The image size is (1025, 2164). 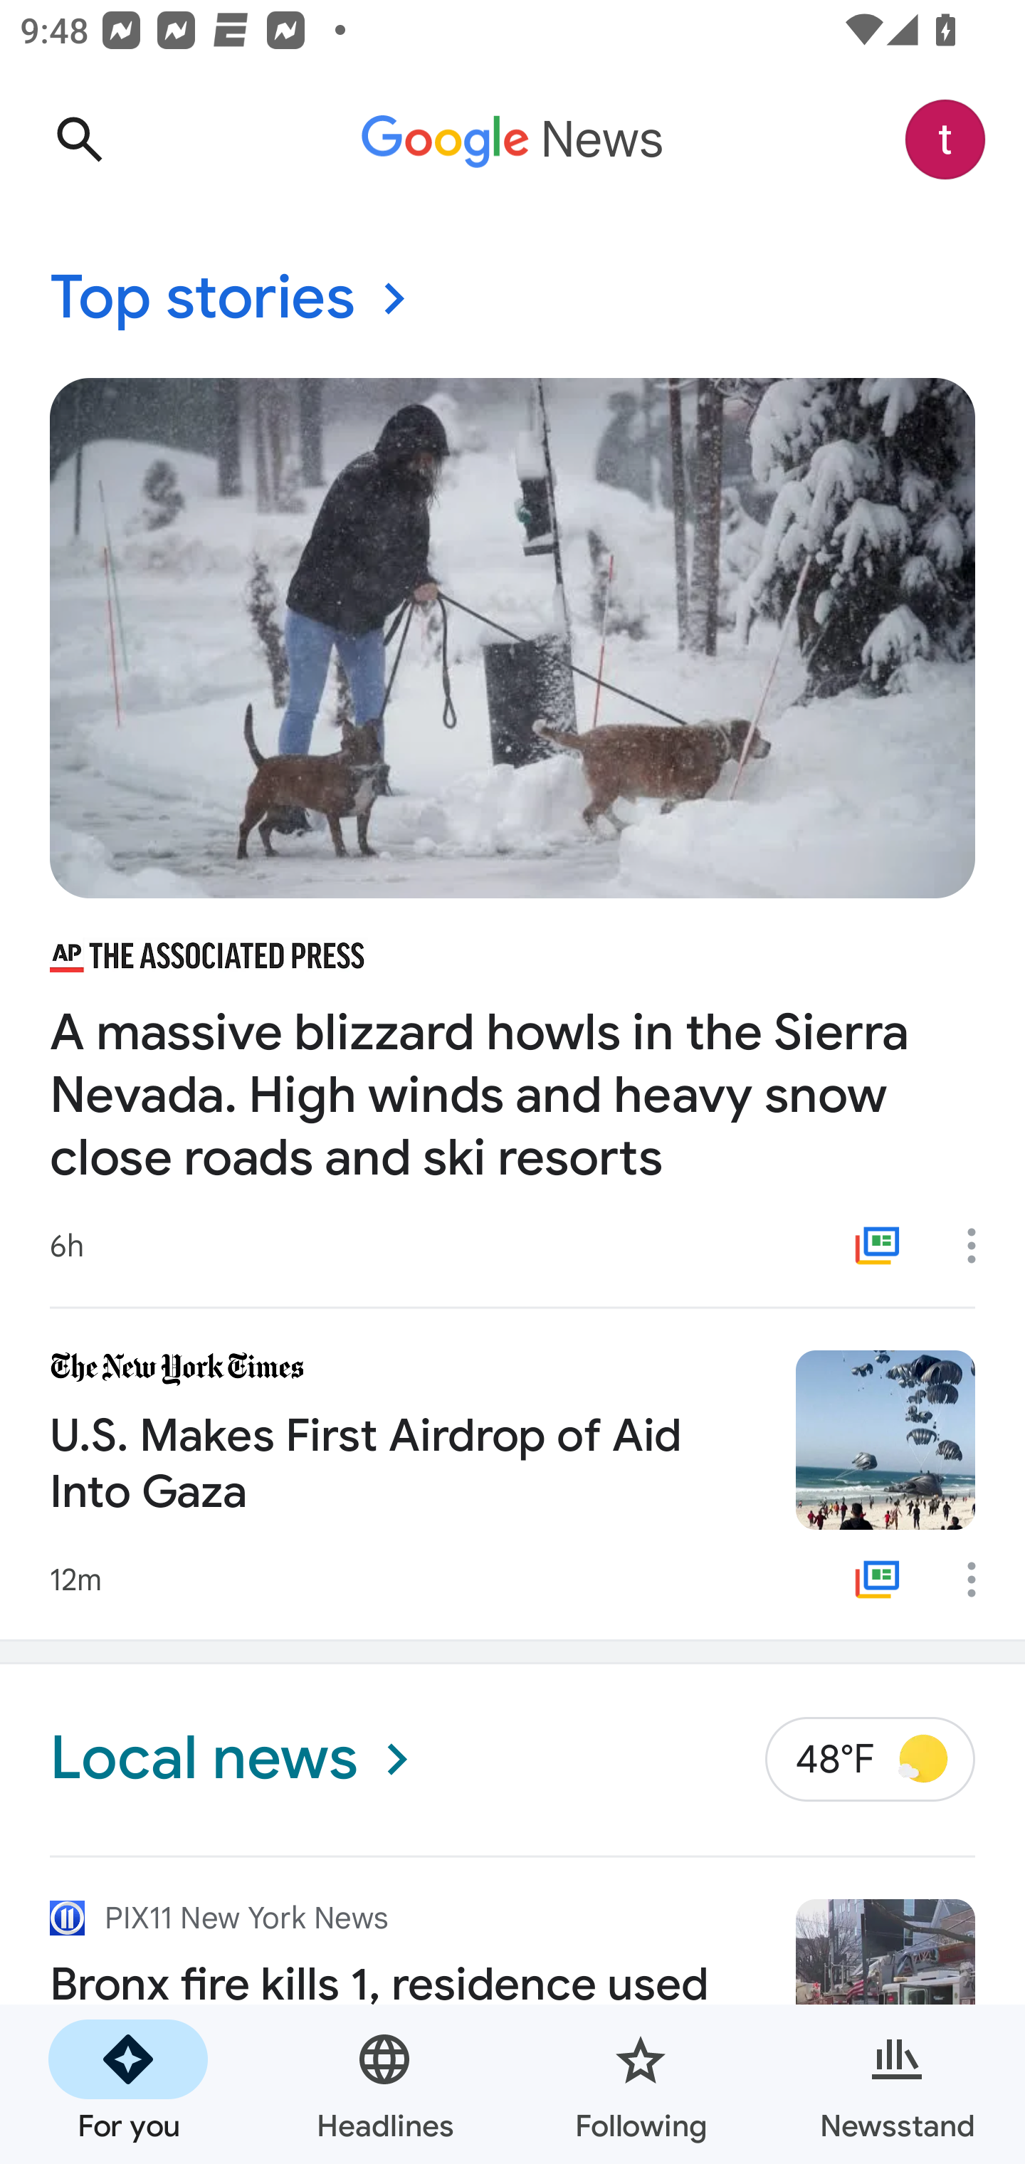 I want to click on Following, so click(x=641, y=2084).